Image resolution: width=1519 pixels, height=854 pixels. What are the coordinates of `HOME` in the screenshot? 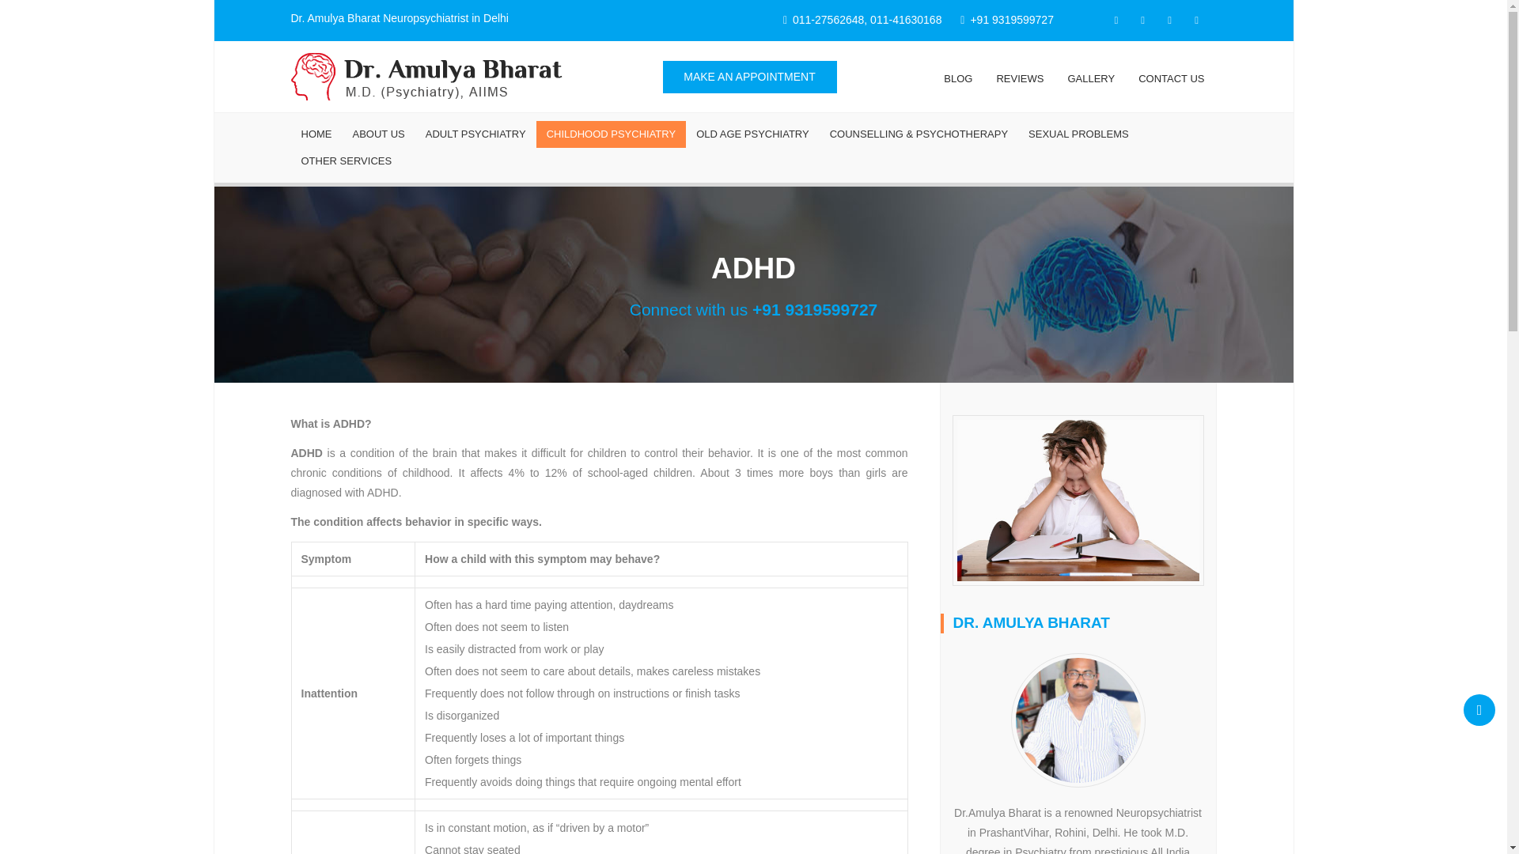 It's located at (316, 134).